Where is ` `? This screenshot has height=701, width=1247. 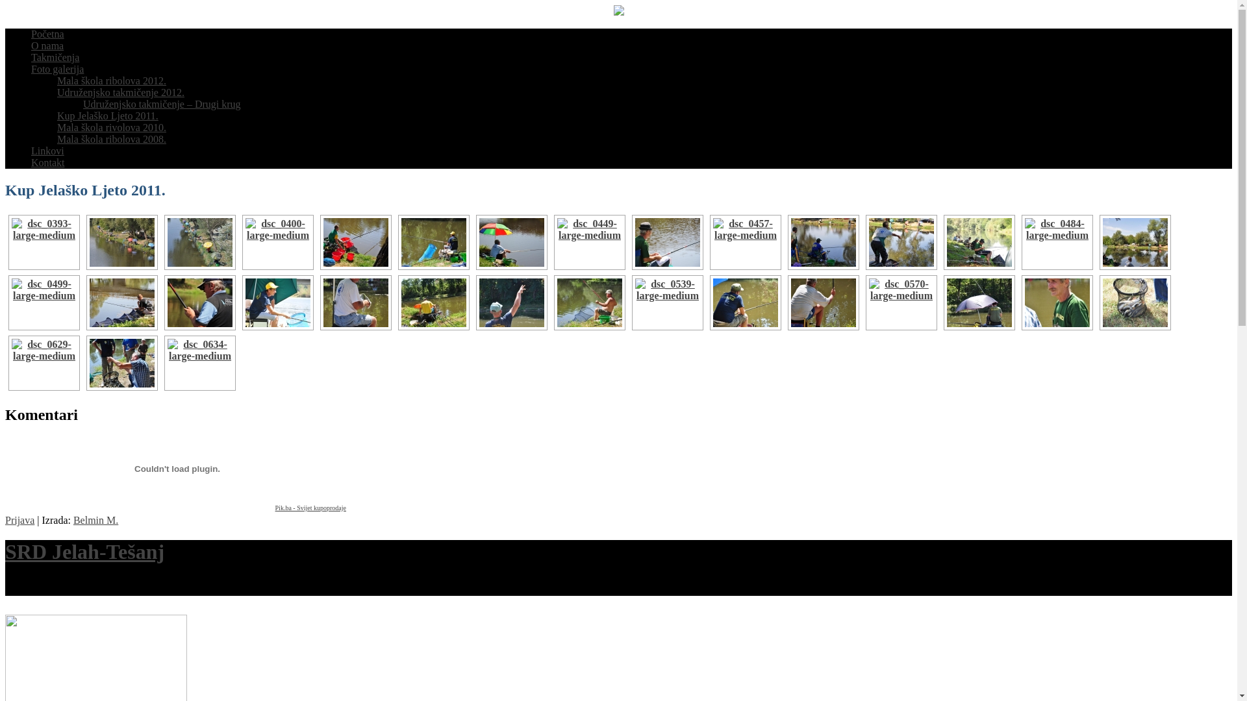   is located at coordinates (978, 243).